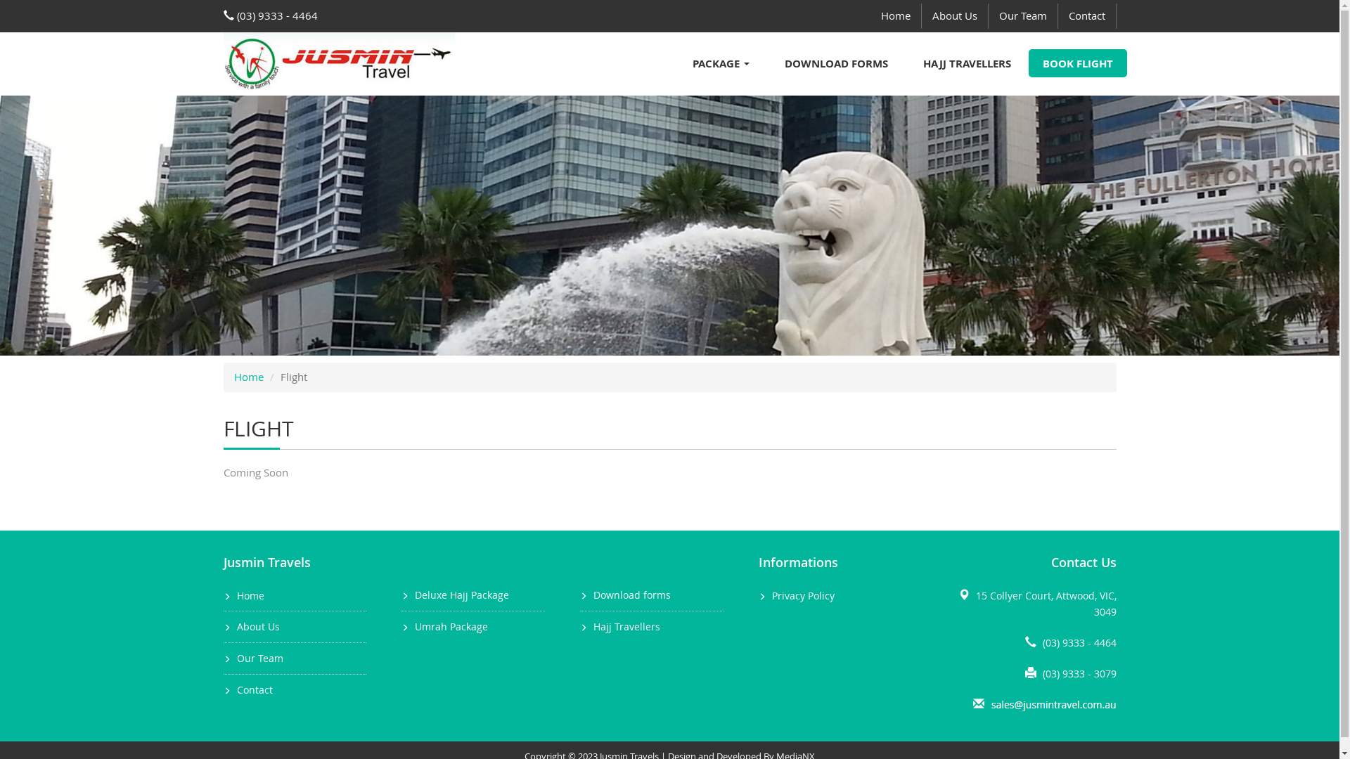  What do you see at coordinates (896, 16) in the screenshot?
I see `Home` at bounding box center [896, 16].